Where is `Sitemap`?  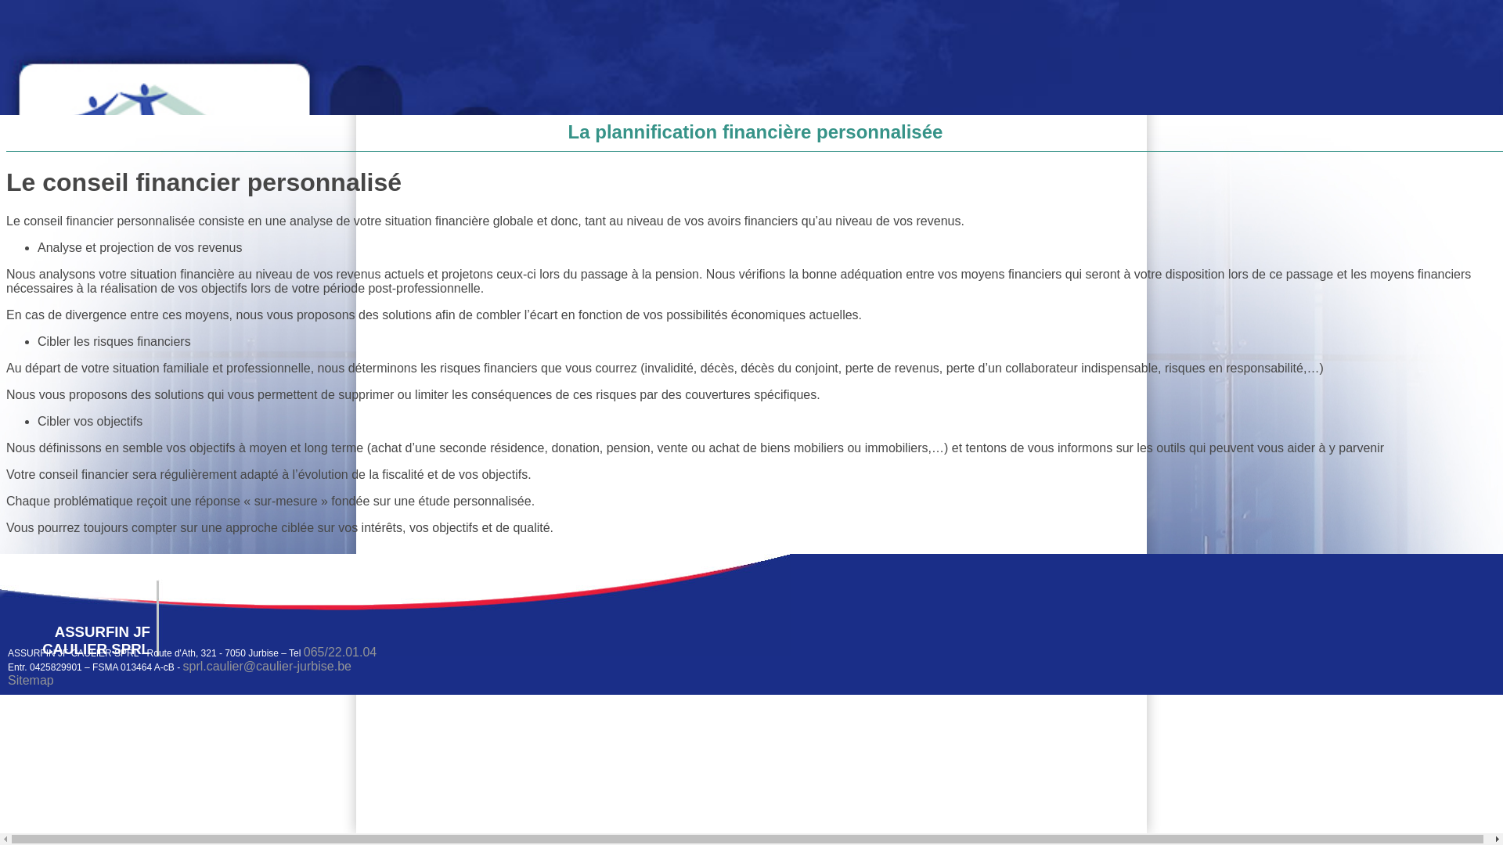 Sitemap is located at coordinates (31, 681).